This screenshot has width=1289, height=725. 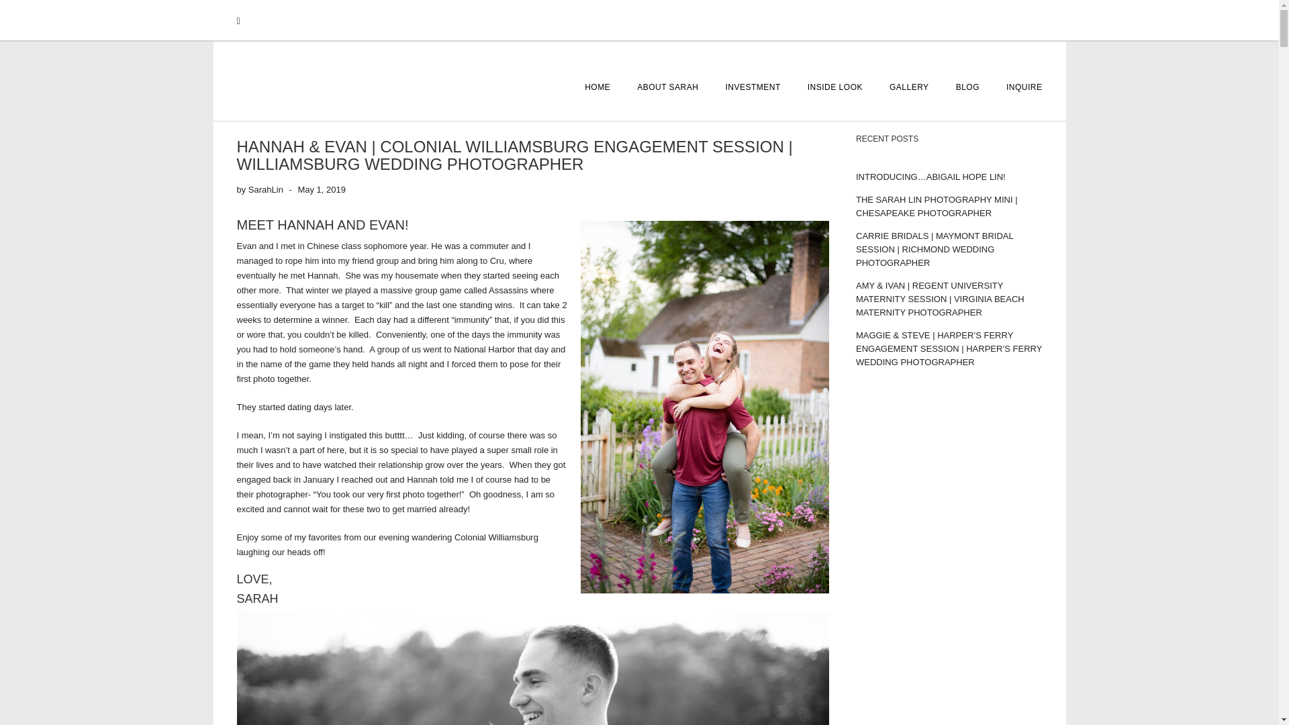 What do you see at coordinates (835, 87) in the screenshot?
I see `INSIDE LOOK` at bounding box center [835, 87].